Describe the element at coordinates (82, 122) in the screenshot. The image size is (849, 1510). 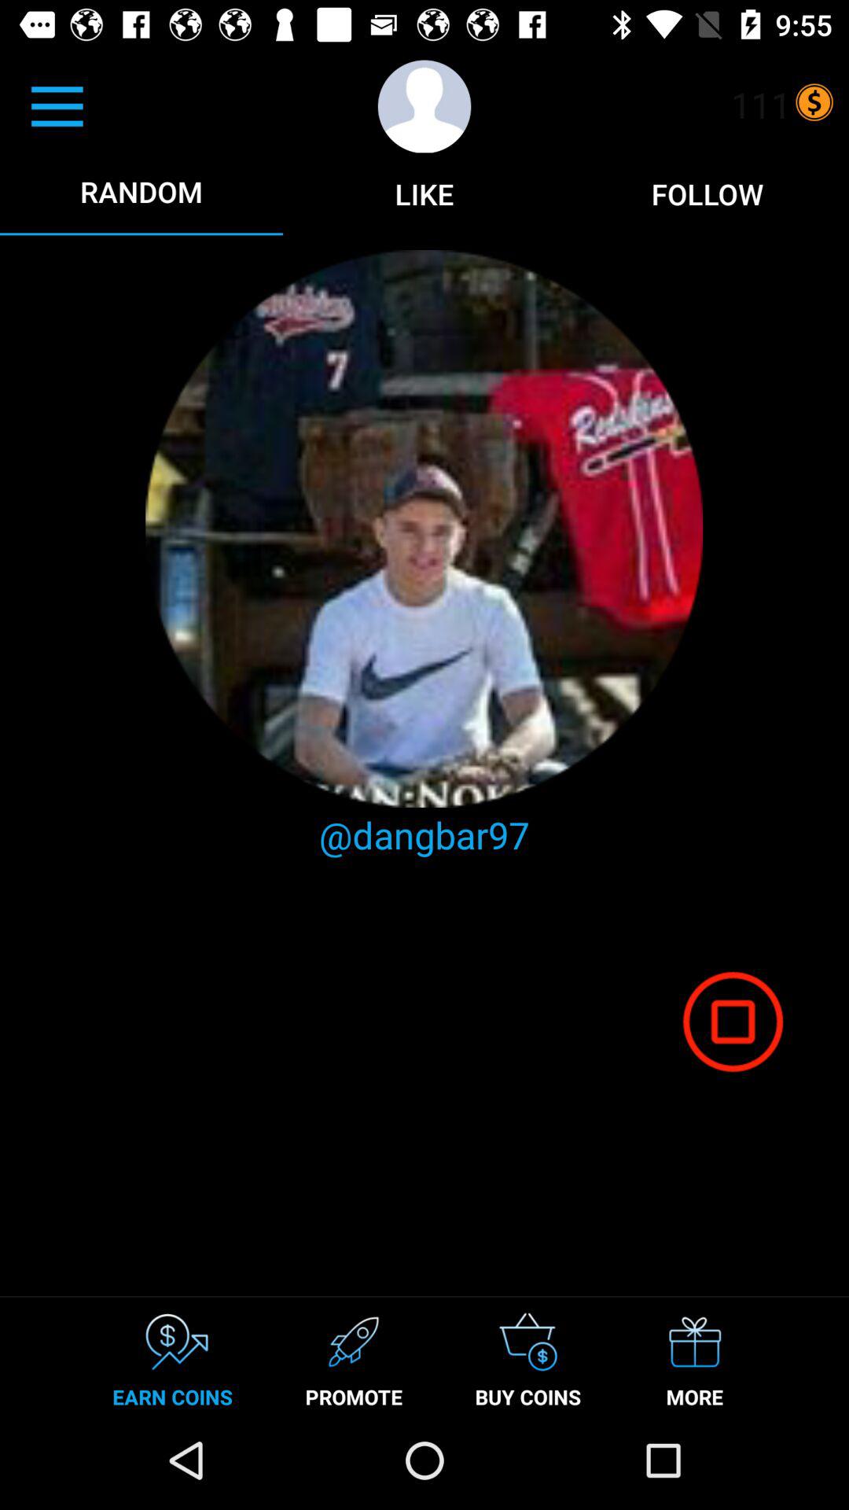
I see `select the menu icon which is left top most corner of the page` at that location.